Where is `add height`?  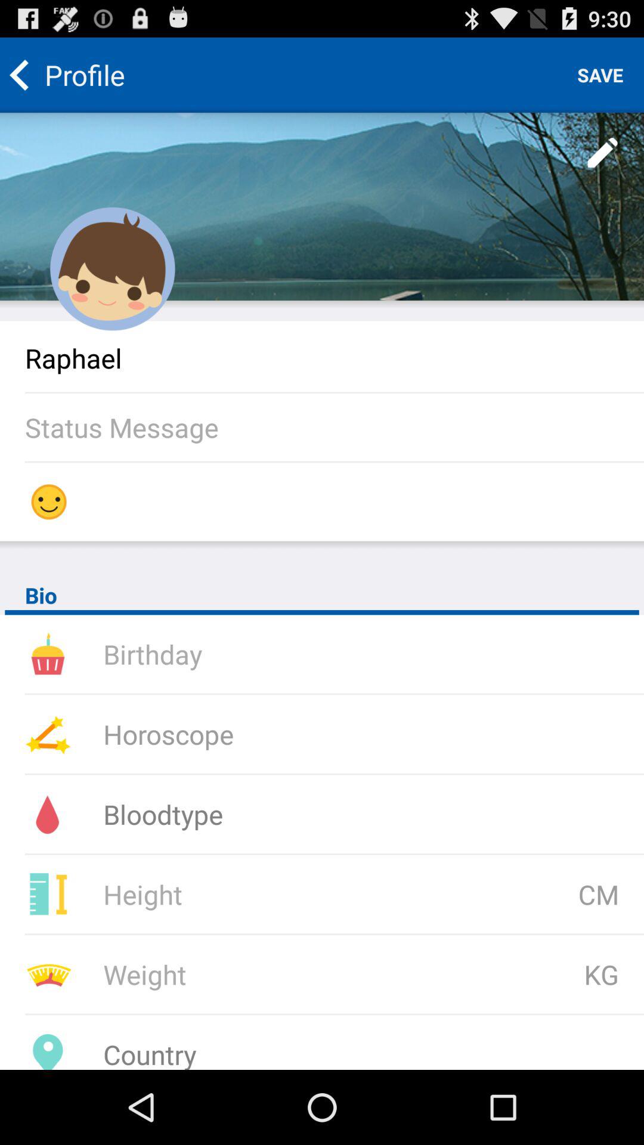 add height is located at coordinates (260, 895).